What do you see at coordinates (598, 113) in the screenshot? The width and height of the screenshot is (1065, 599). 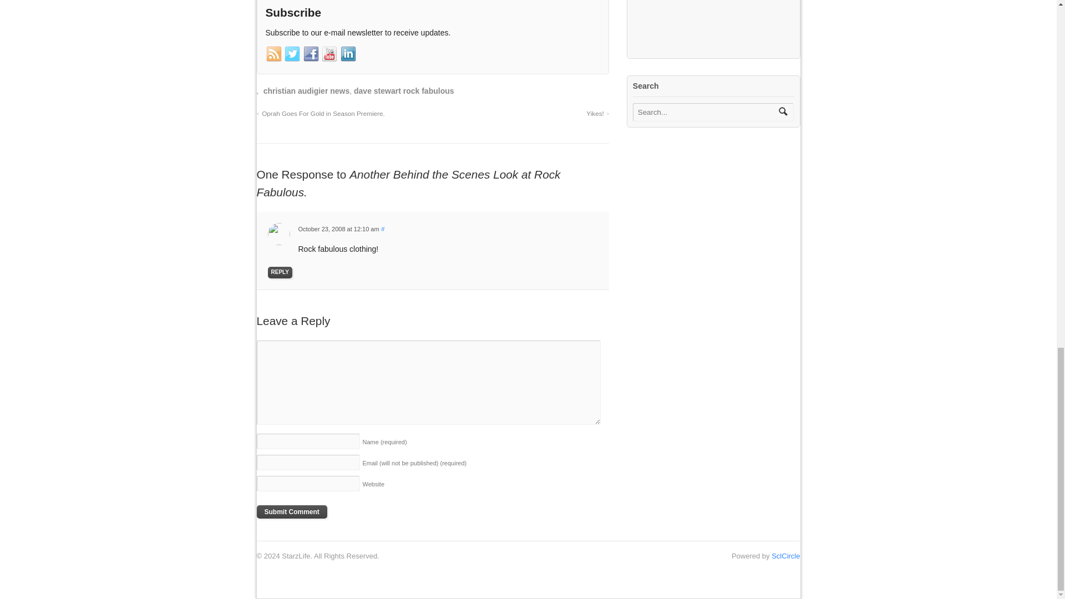 I see `Yikes!` at bounding box center [598, 113].